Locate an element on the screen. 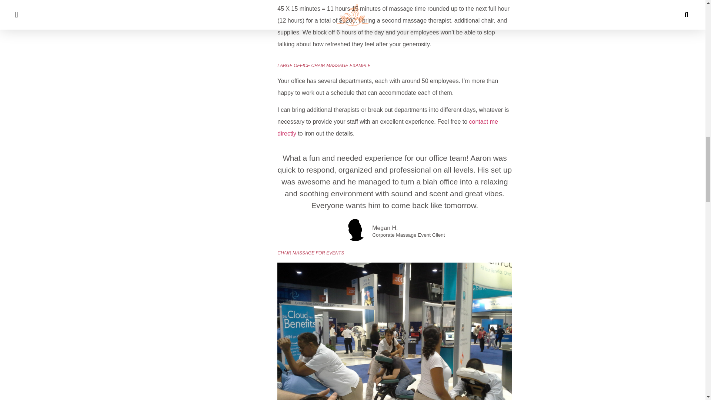  contact me directly is located at coordinates (387, 127).